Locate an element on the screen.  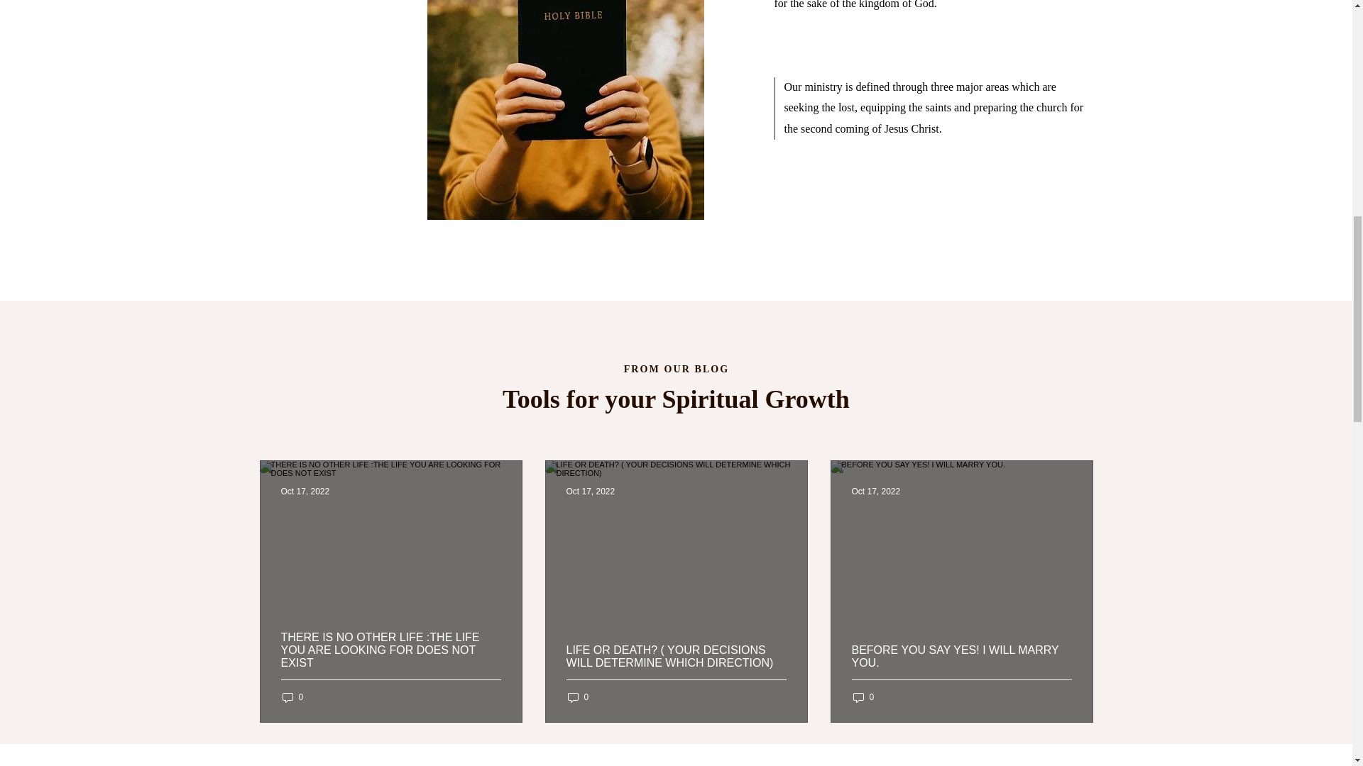
0 is located at coordinates (864, 697).